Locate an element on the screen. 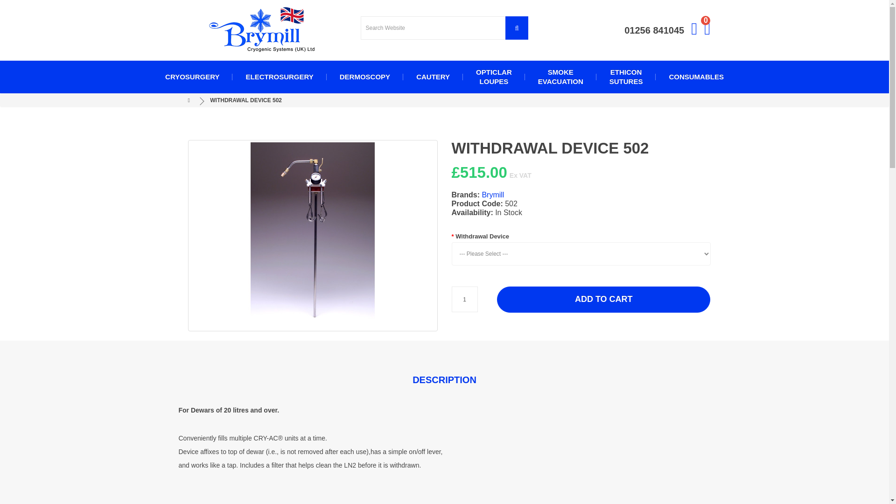  Withdrawal Device 502 is located at coordinates (494, 77).